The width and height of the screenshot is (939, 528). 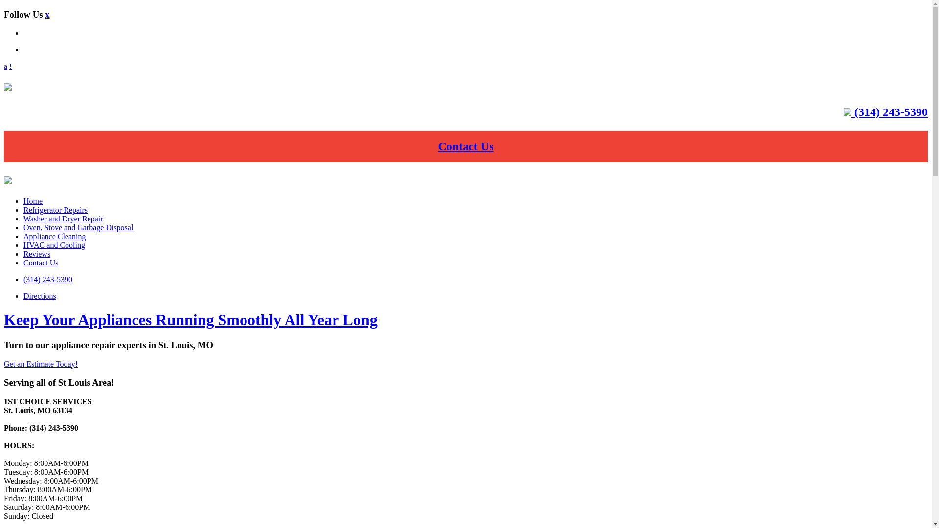 What do you see at coordinates (41, 263) in the screenshot?
I see `Contact Us` at bounding box center [41, 263].